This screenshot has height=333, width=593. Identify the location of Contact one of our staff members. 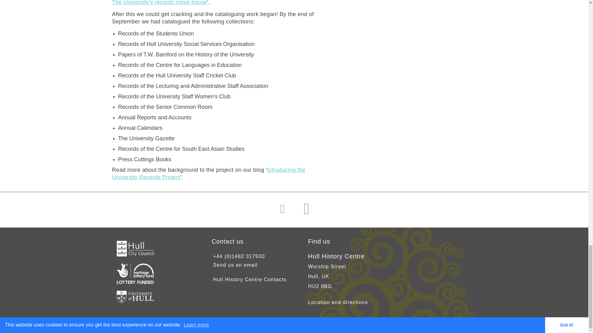
(250, 279).